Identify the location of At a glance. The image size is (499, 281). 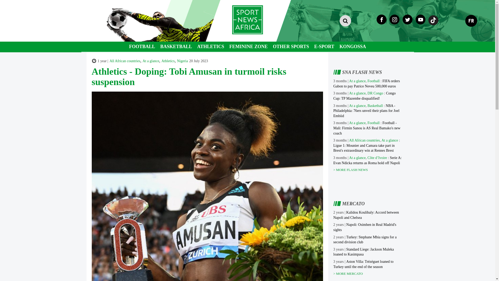
(357, 93).